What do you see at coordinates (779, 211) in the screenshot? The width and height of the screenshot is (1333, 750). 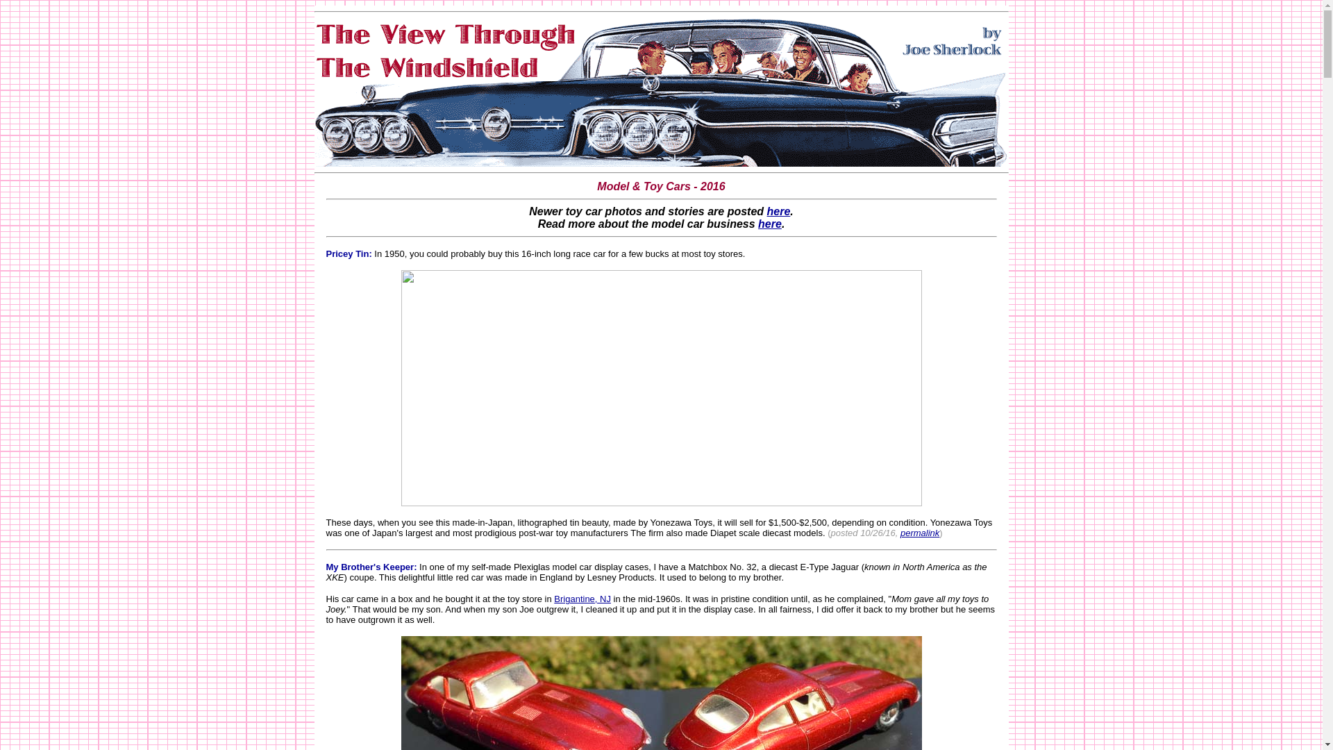 I see `here` at bounding box center [779, 211].